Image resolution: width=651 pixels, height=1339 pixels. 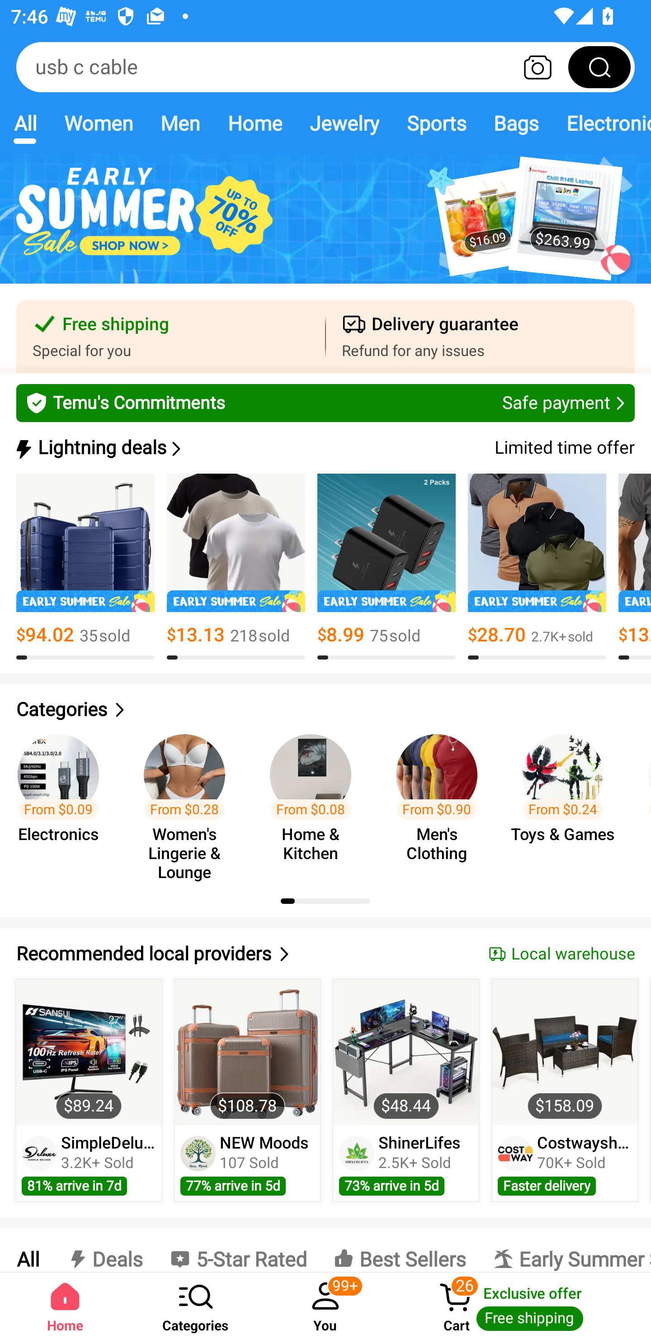 I want to click on Sports, so click(x=436, y=123).